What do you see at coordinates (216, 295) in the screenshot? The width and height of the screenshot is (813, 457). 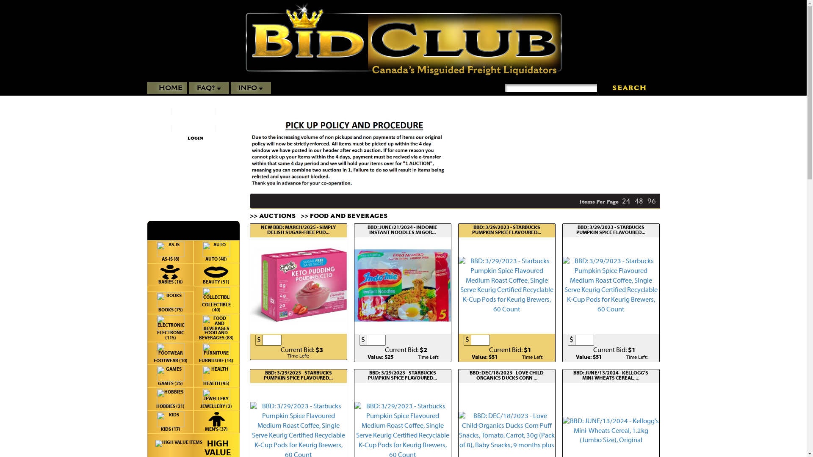 I see `COLLECTIBLE` at bounding box center [216, 295].